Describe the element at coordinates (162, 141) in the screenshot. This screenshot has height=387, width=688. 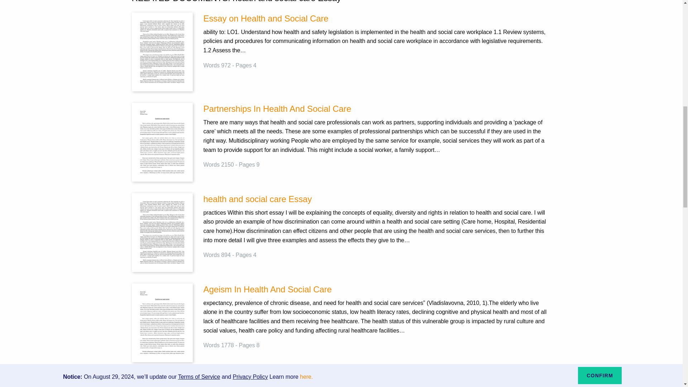
I see `Partnerships In Health And Social Care` at that location.